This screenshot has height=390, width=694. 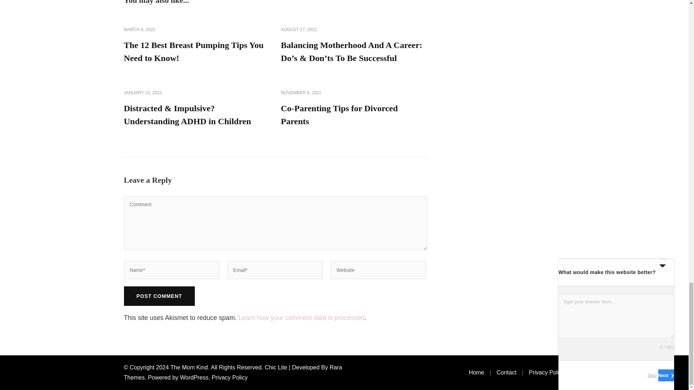 I want to click on Post Comment, so click(x=159, y=296).